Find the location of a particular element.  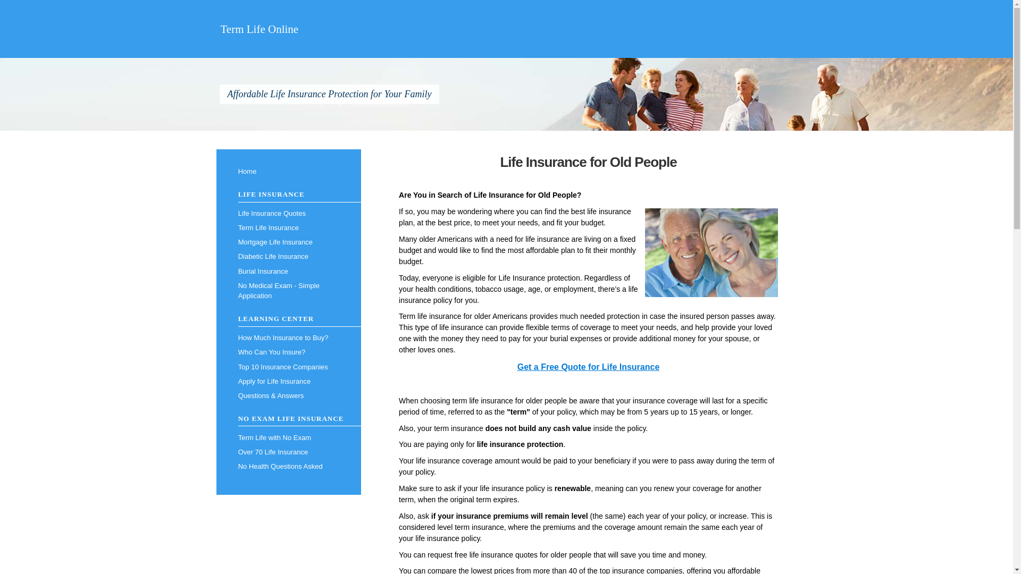

Over 70 Life Insurance is located at coordinates (288, 452).